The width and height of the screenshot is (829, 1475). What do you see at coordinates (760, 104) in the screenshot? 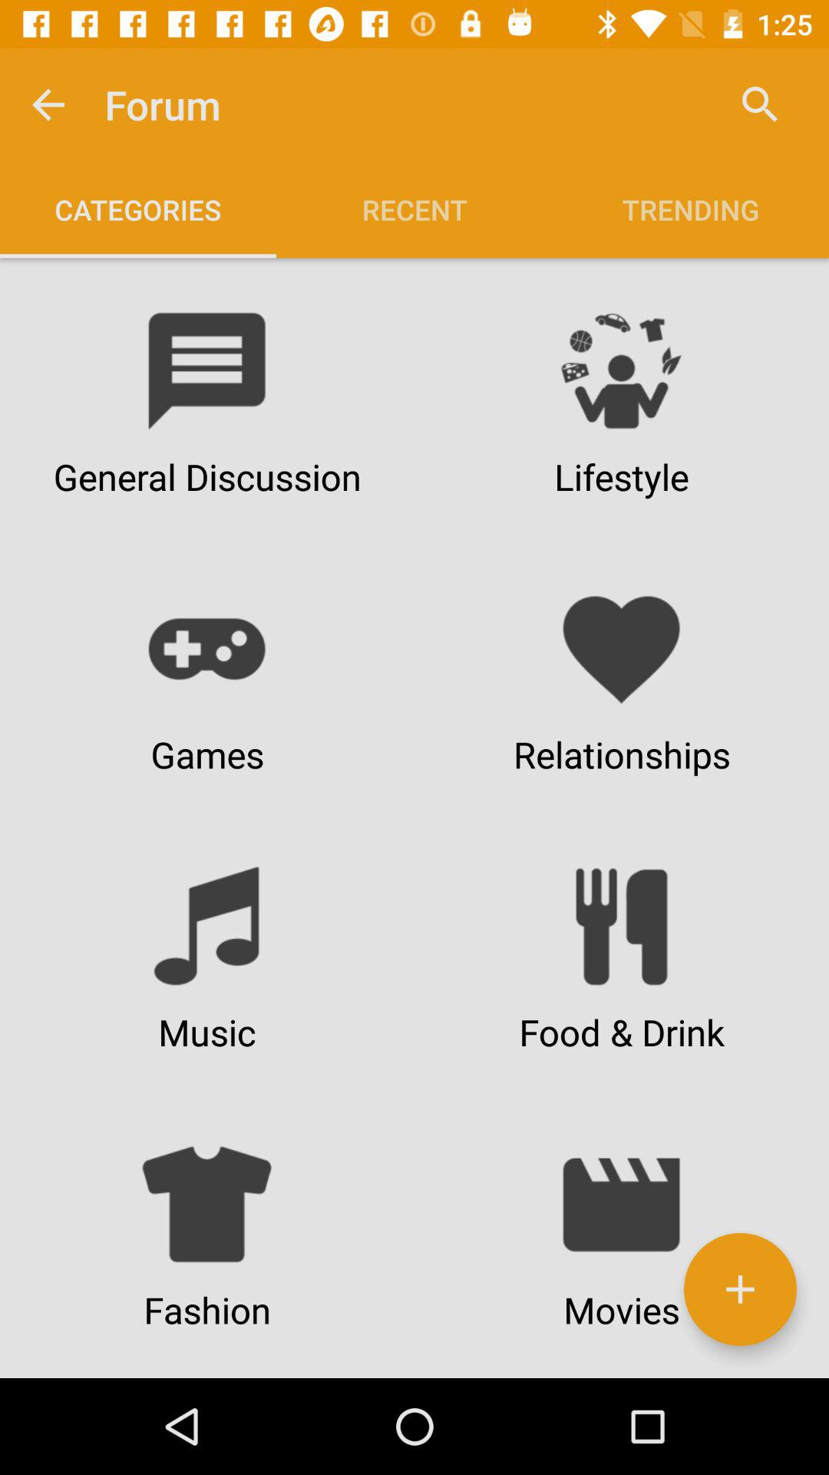
I see `click the icon to the right of the forum app` at bounding box center [760, 104].